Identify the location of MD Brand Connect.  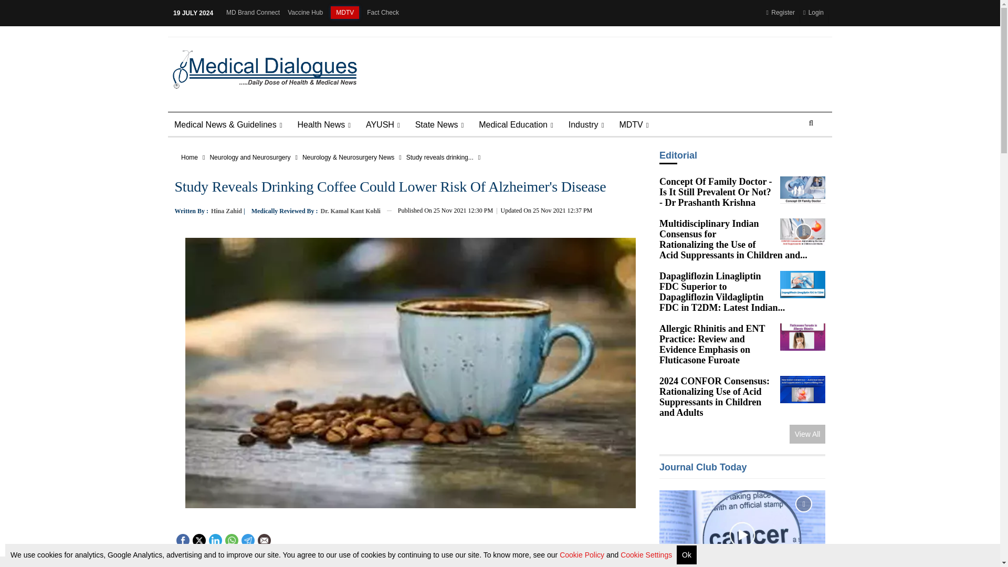
(253, 13).